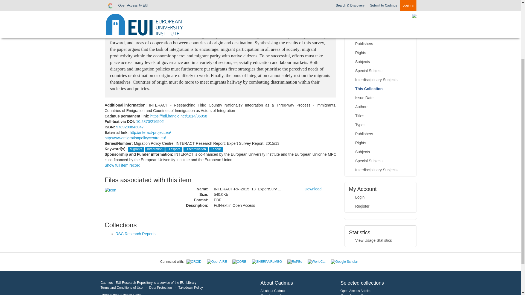  What do you see at coordinates (191, 287) in the screenshot?
I see `Disclaimer and Takedowm Policy` at bounding box center [191, 287].